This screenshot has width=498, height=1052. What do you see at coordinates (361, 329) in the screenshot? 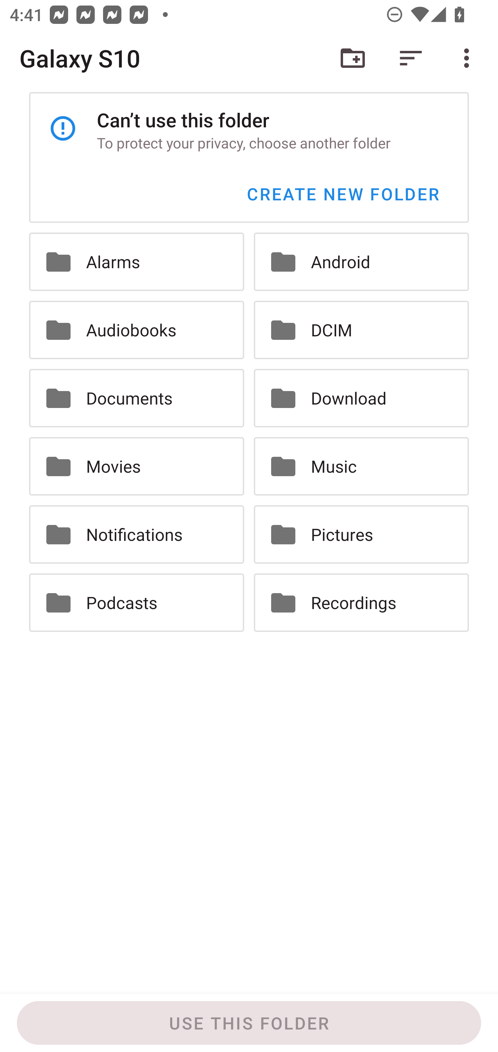
I see `DCIM` at bounding box center [361, 329].